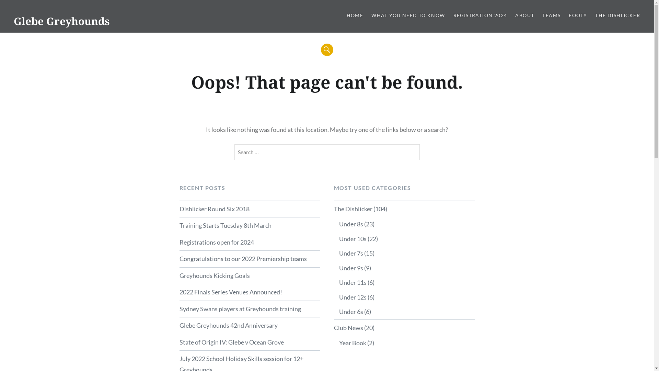 The width and height of the screenshot is (659, 371). I want to click on Under 7s, so click(351, 253).